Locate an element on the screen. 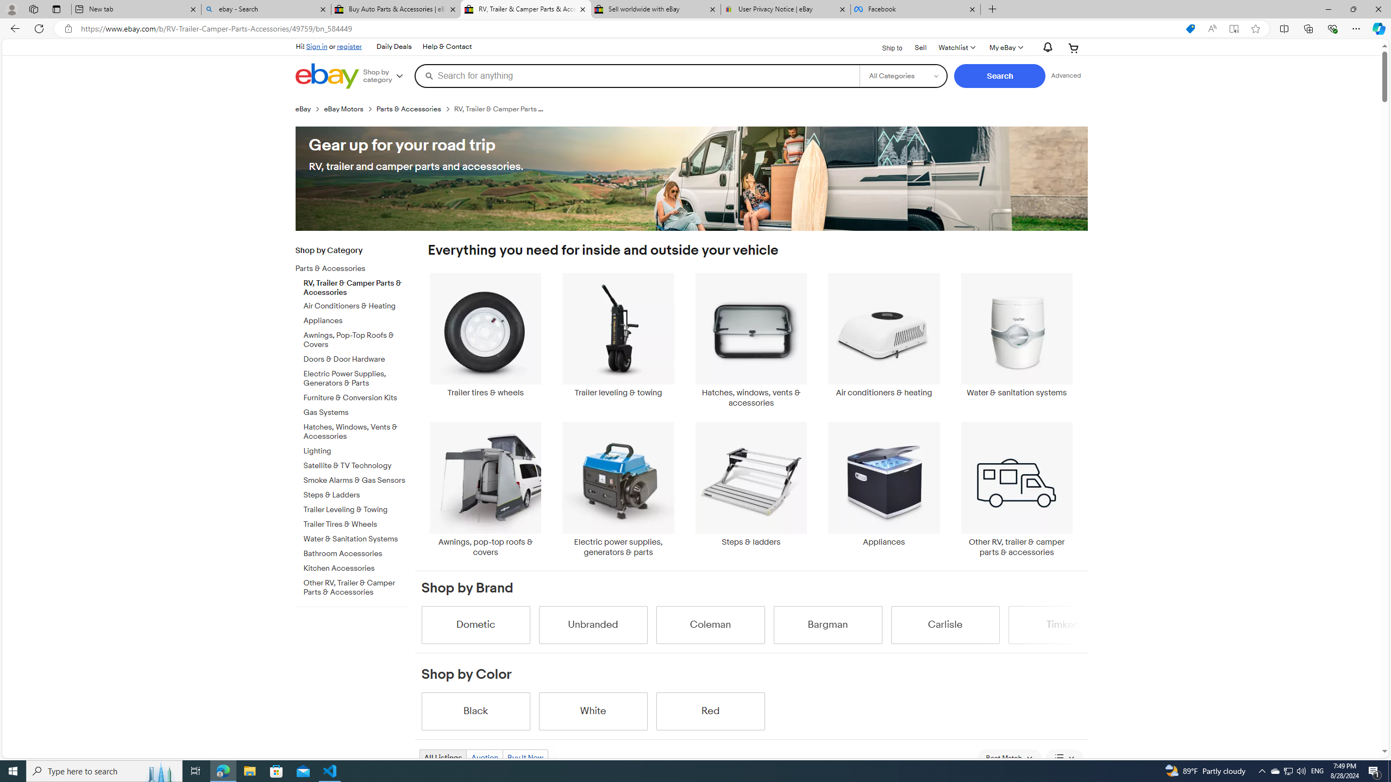  Buy Auto Parts & Accessories | eBay is located at coordinates (396, 9).